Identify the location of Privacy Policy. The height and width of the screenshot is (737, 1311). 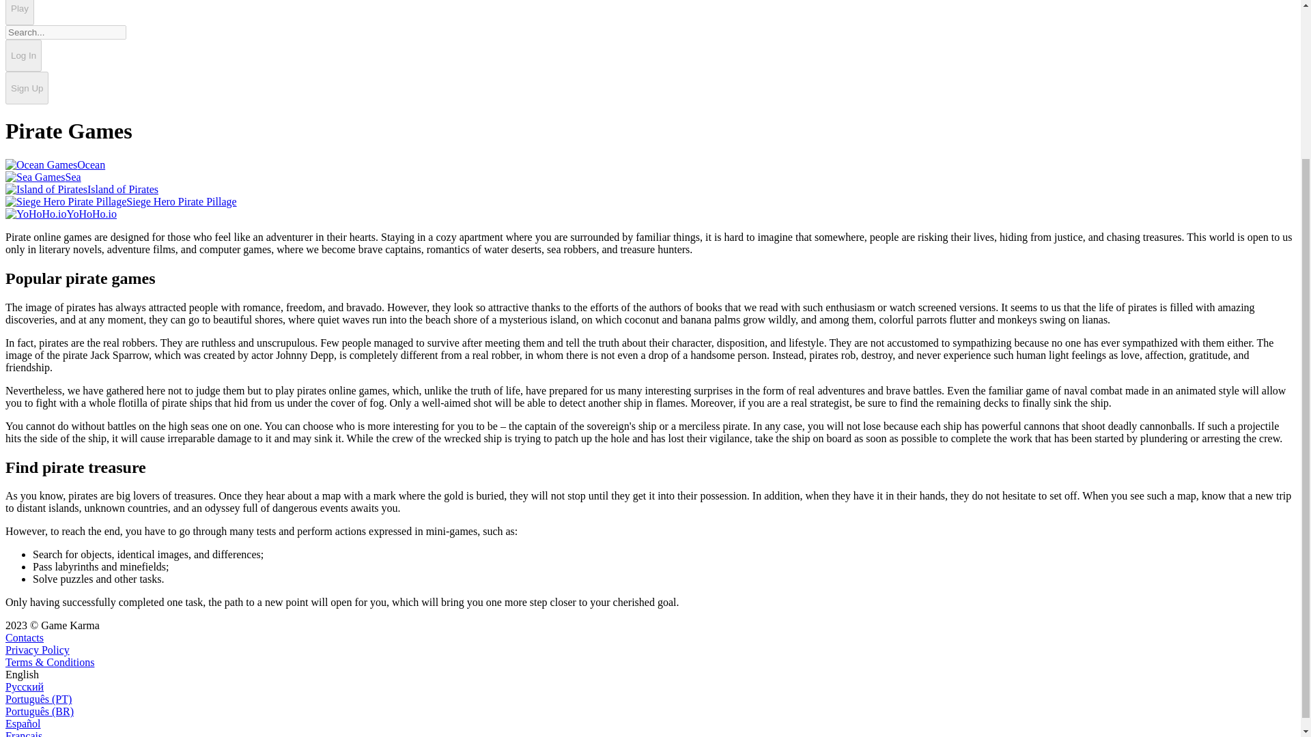
(37, 650).